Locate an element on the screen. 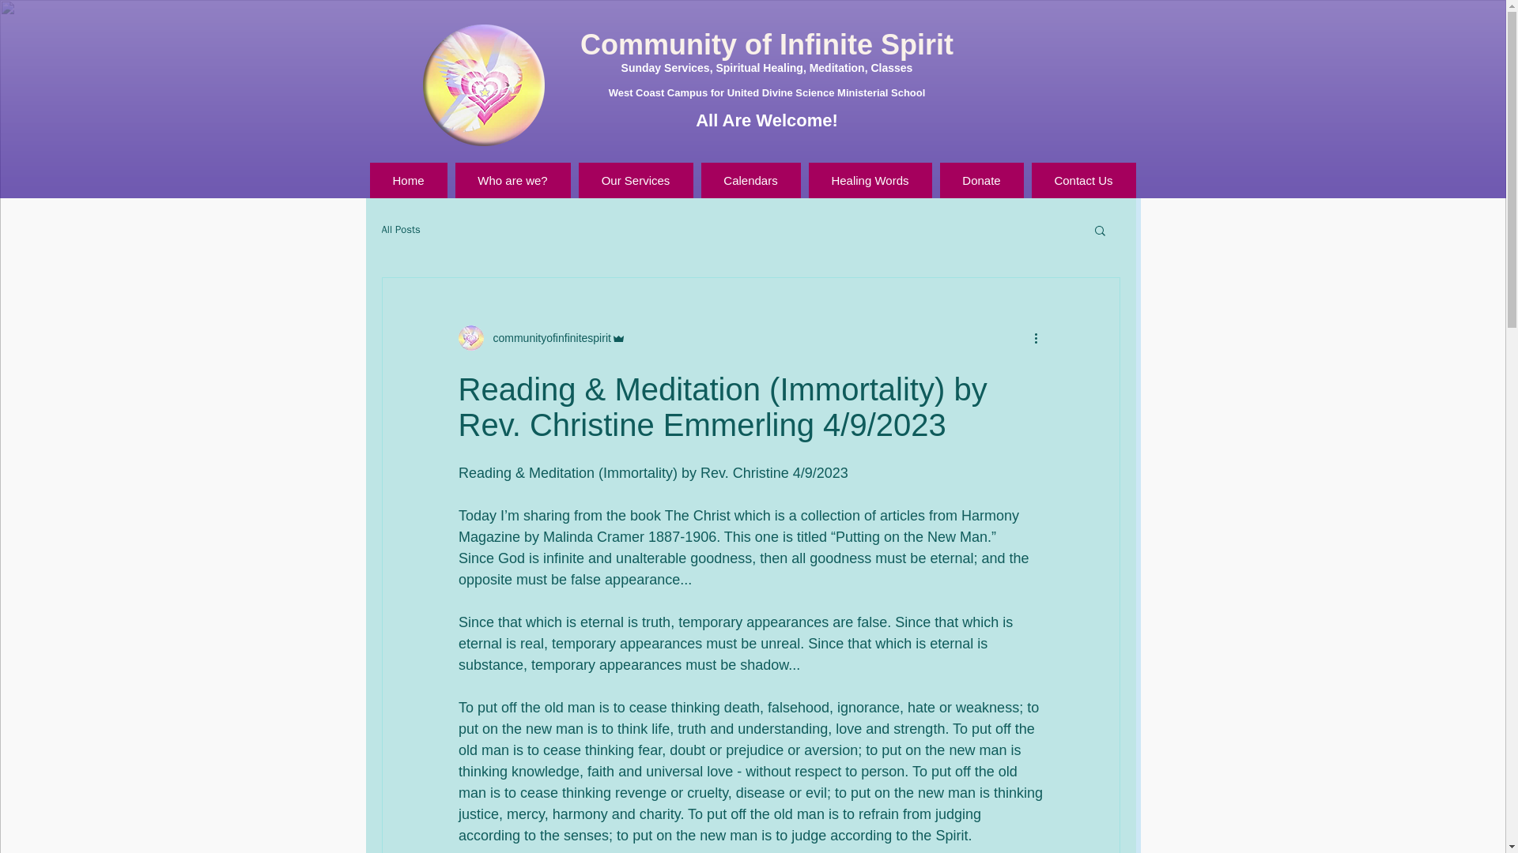 This screenshot has height=853, width=1518. Home is located at coordinates (409, 180).